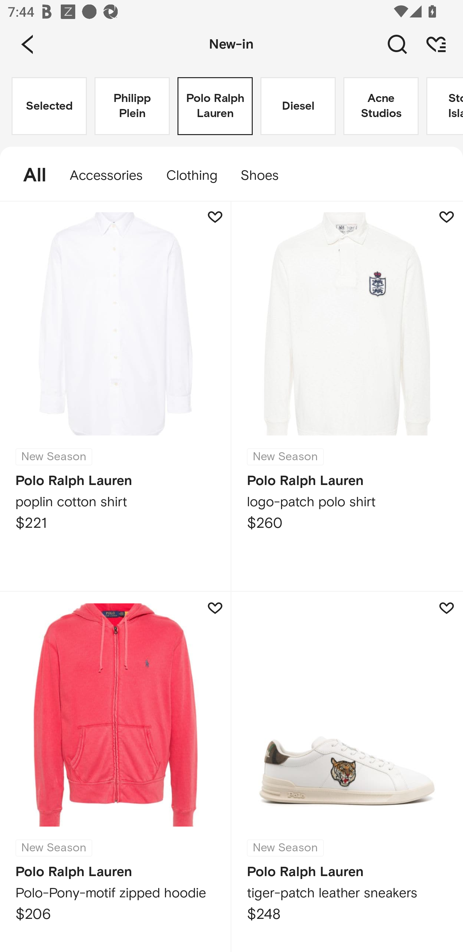 This screenshot has width=463, height=952. I want to click on Philipp Plein, so click(132, 106).